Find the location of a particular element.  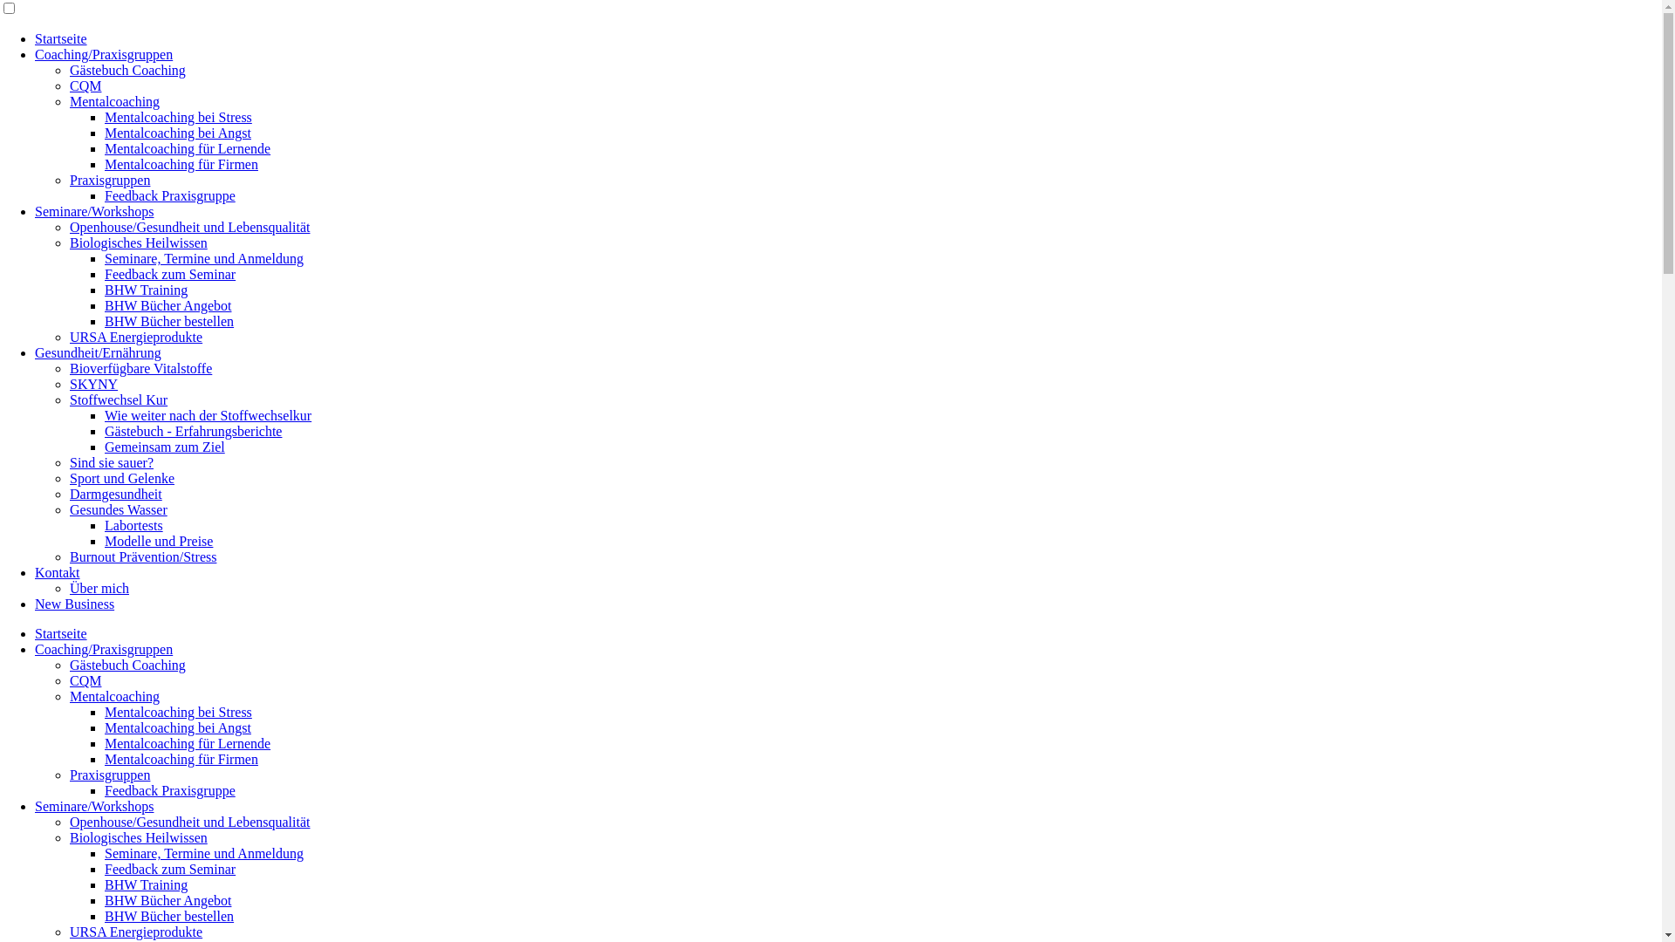

BHW Training is located at coordinates (147, 290).